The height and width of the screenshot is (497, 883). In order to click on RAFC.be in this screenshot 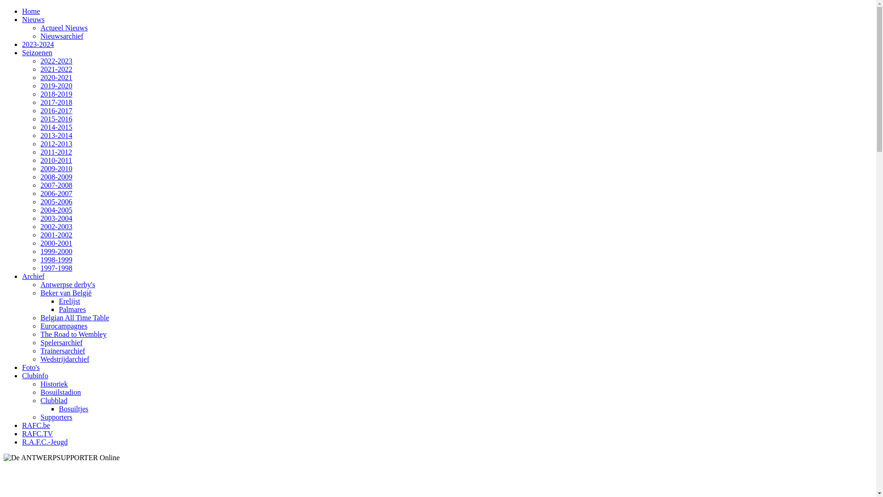, I will do `click(36, 425)`.